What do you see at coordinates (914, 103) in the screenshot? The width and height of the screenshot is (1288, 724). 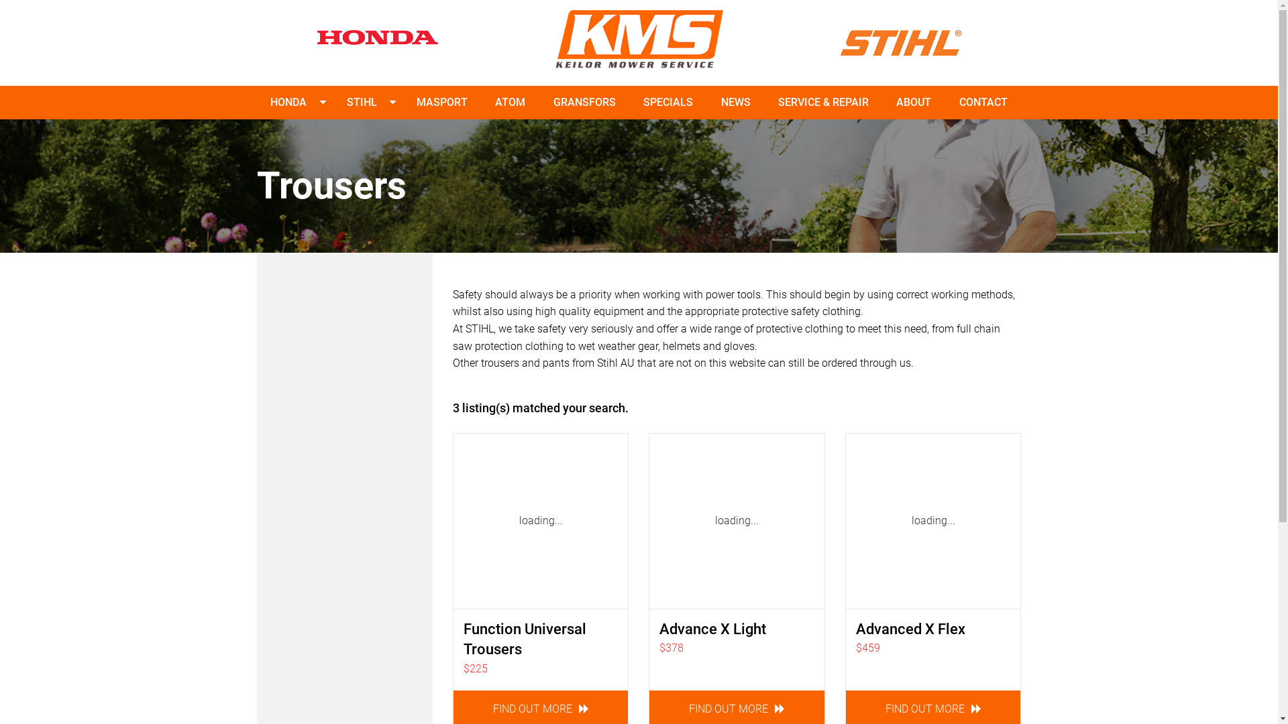 I see `ABOUT` at bounding box center [914, 103].